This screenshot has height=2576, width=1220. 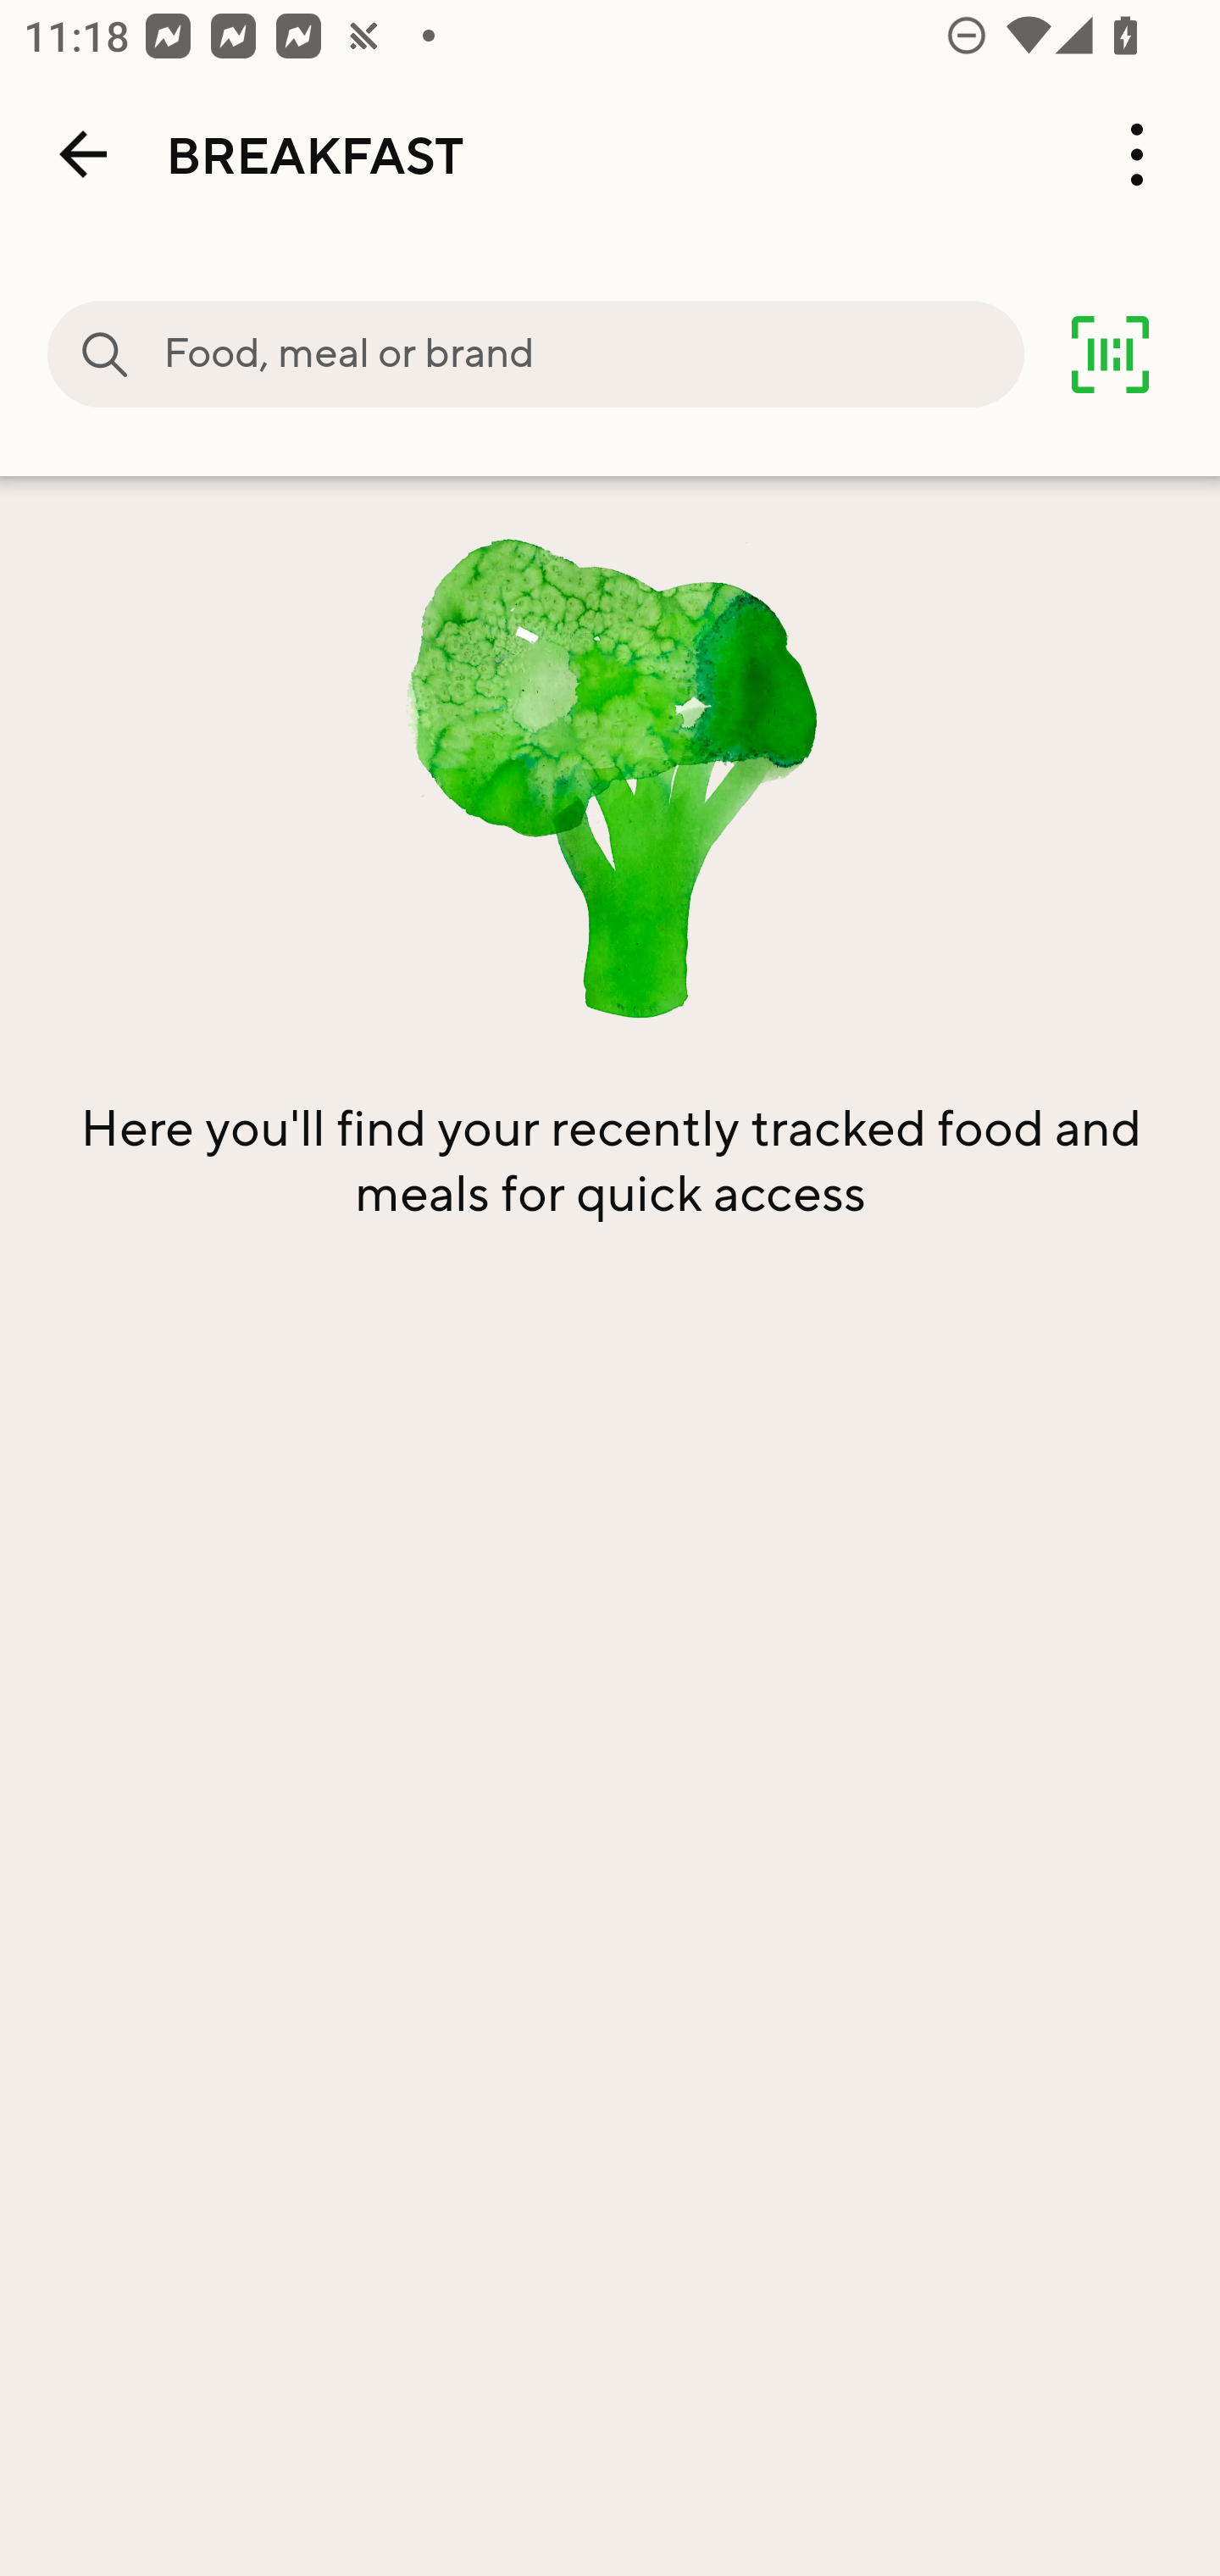 I want to click on Food, meal or brand, so click(x=105, y=354).